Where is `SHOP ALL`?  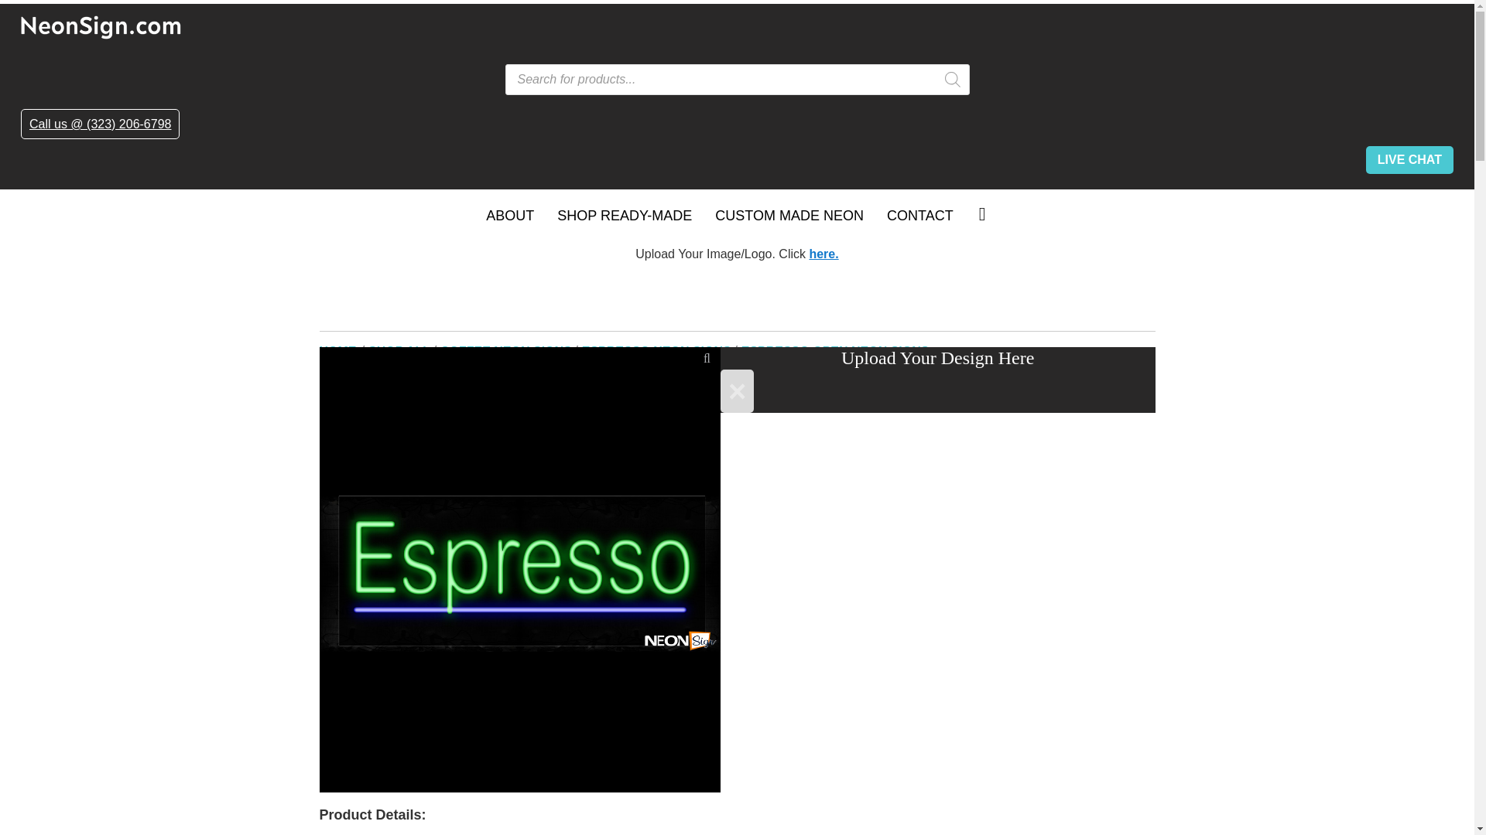
SHOP ALL is located at coordinates (400, 351).